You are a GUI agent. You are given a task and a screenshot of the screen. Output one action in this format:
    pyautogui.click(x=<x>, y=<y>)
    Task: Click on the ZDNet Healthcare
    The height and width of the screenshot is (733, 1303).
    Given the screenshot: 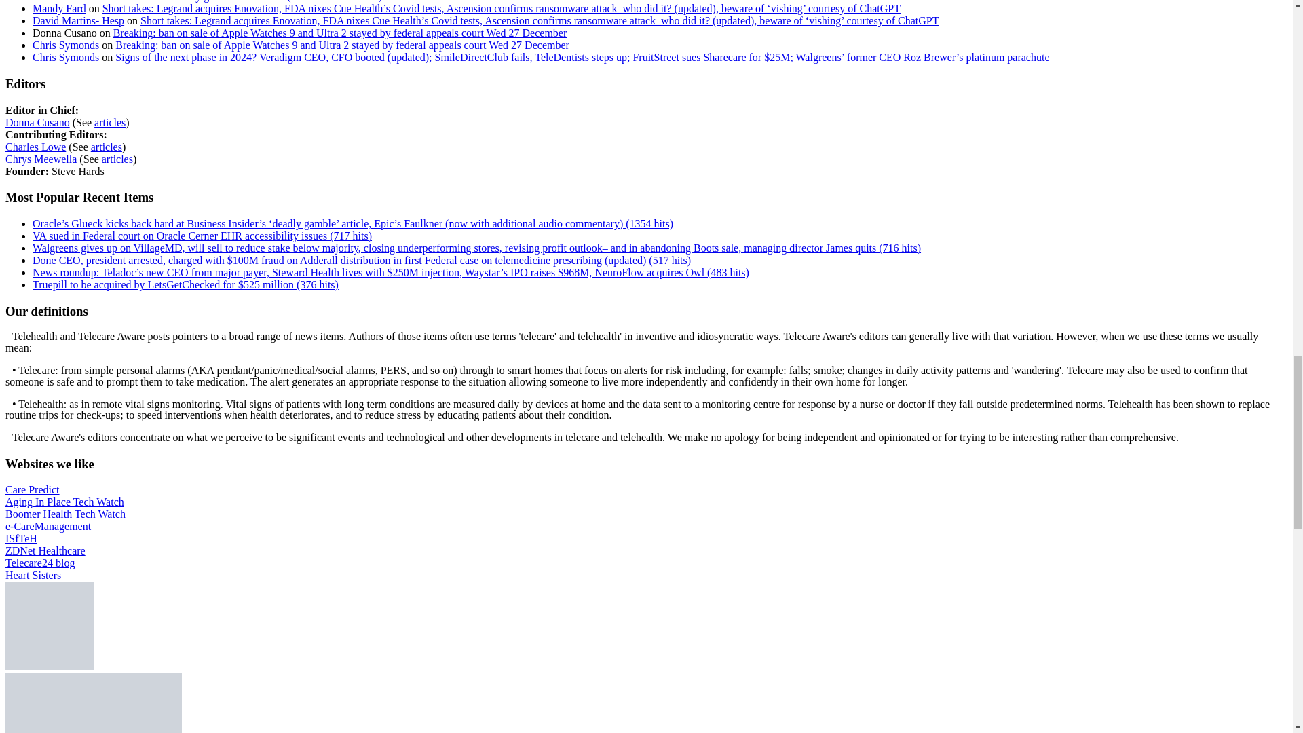 What is the action you would take?
    pyautogui.click(x=45, y=550)
    